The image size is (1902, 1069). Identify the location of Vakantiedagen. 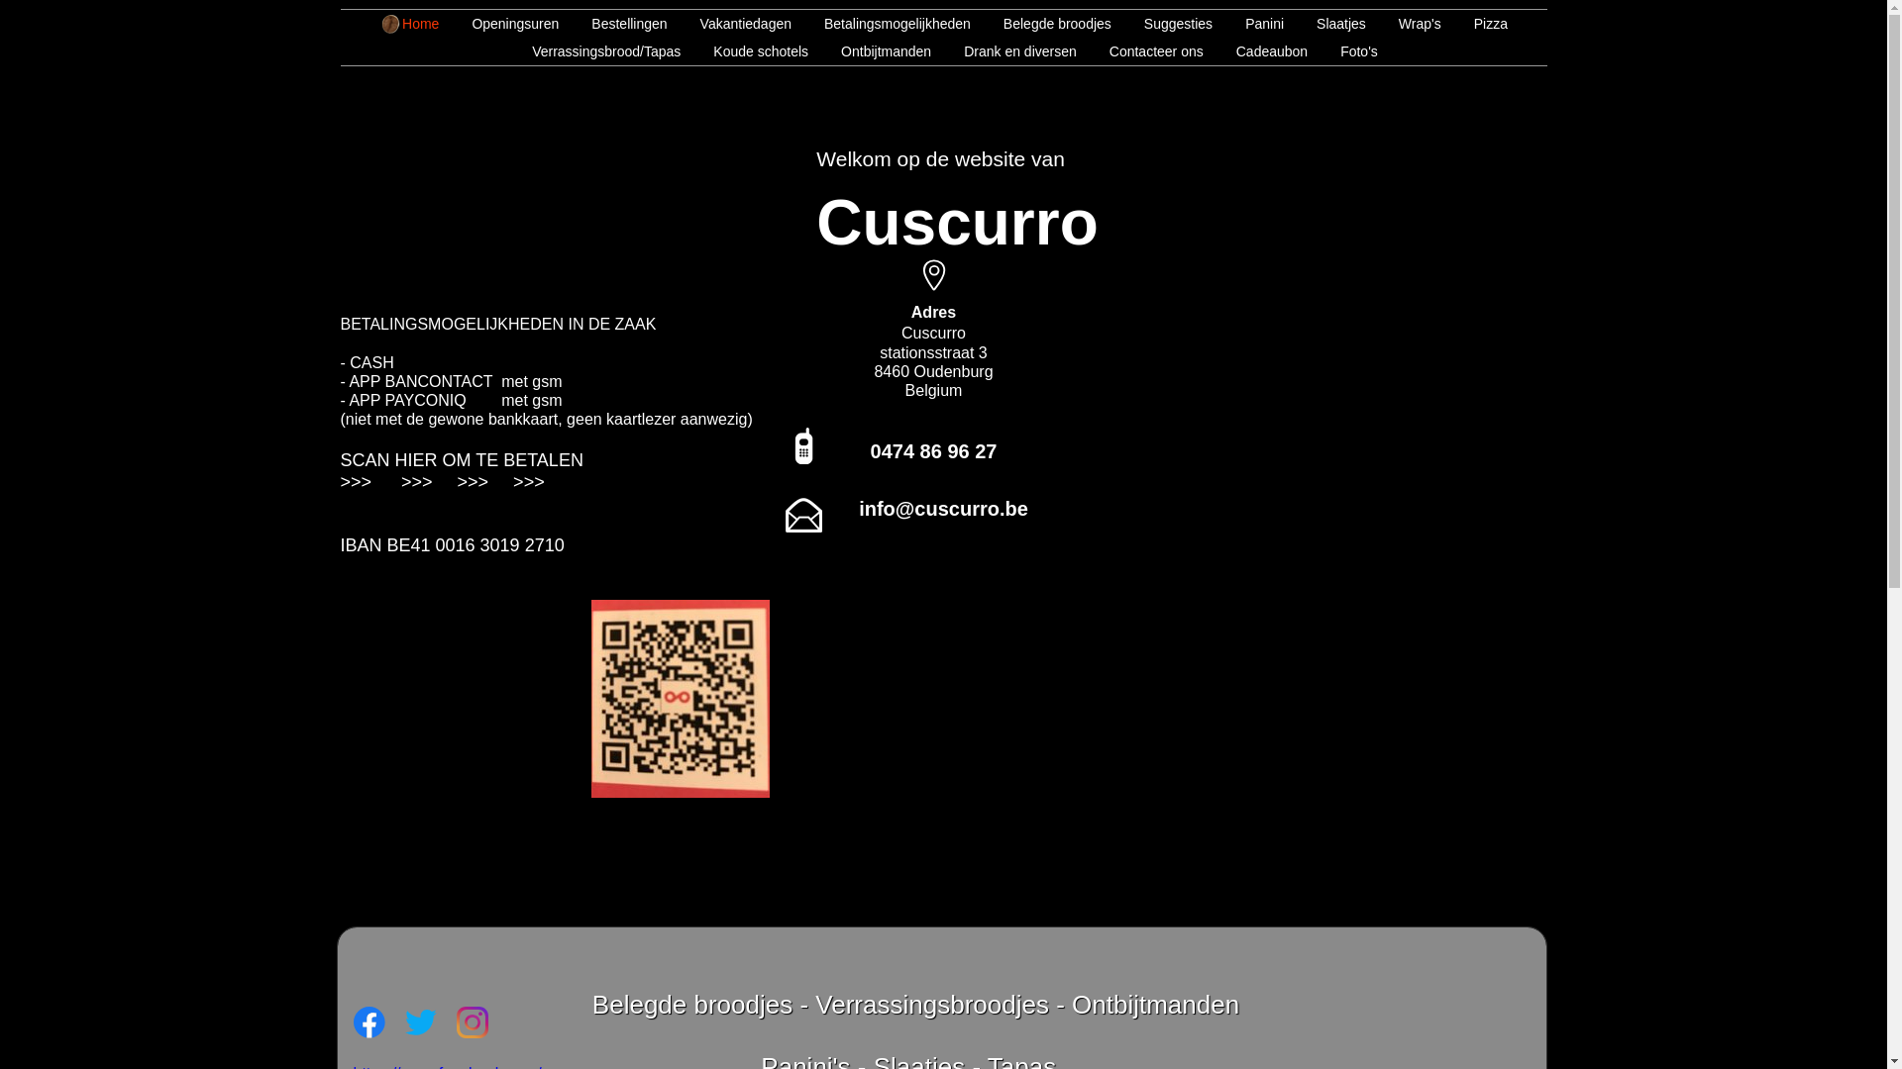
(735, 24).